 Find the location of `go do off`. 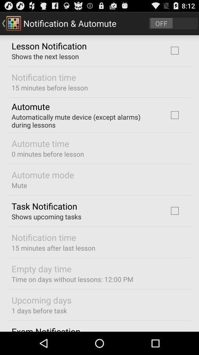

go do off is located at coordinates (173, 23).